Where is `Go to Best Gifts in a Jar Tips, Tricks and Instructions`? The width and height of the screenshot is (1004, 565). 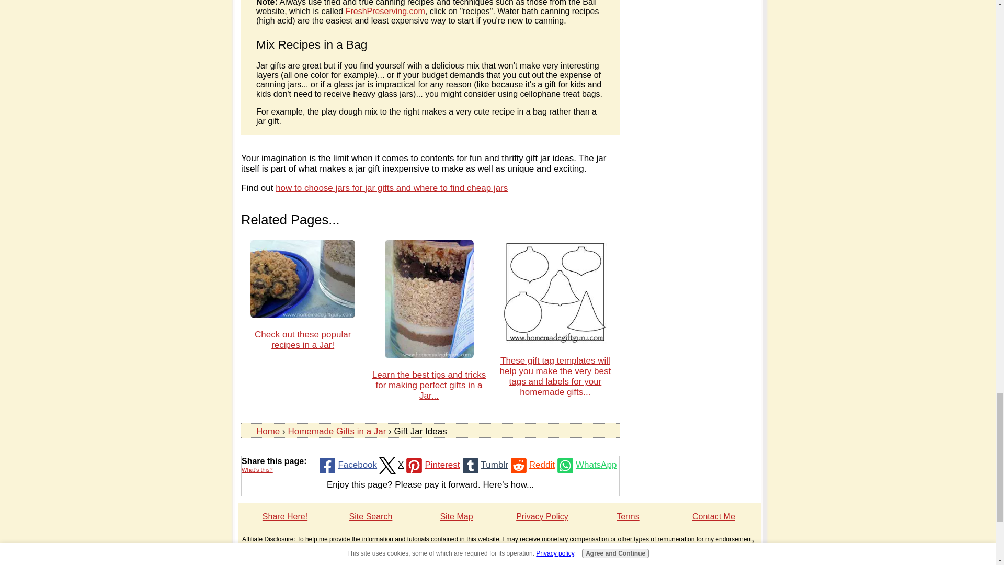
Go to Best Gifts in a Jar Tips, Tricks and Instructions is located at coordinates (429, 355).